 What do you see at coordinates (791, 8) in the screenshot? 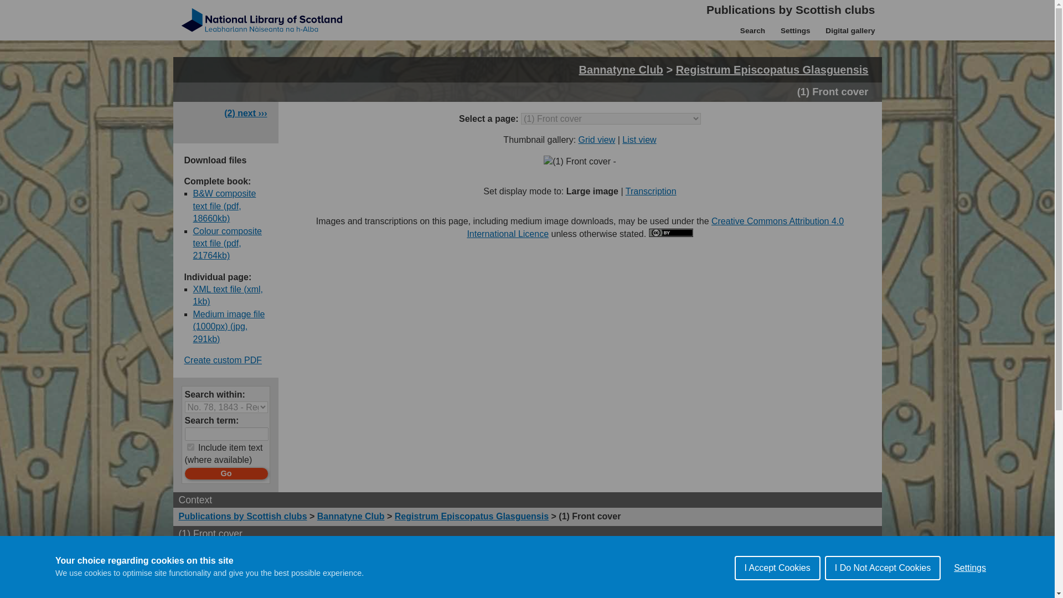
I see `Publications by Scottish clubs` at bounding box center [791, 8].